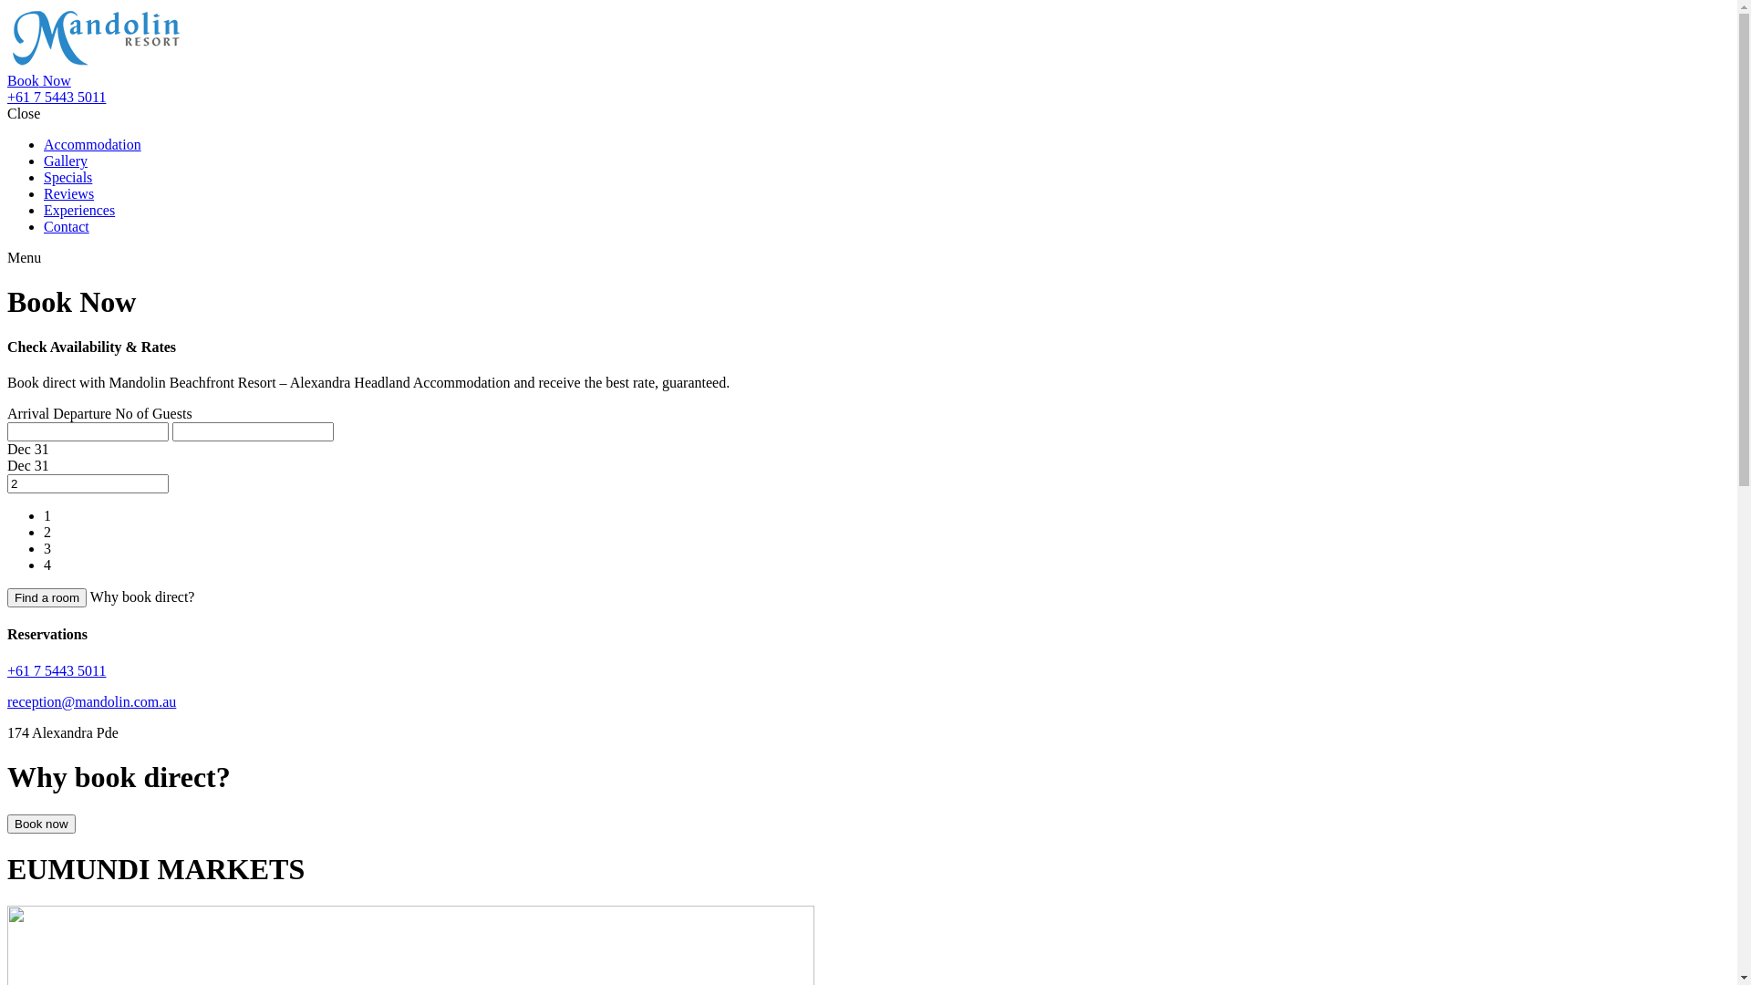 This screenshot has width=1751, height=985. I want to click on 1
2
3
4, so click(868, 524).